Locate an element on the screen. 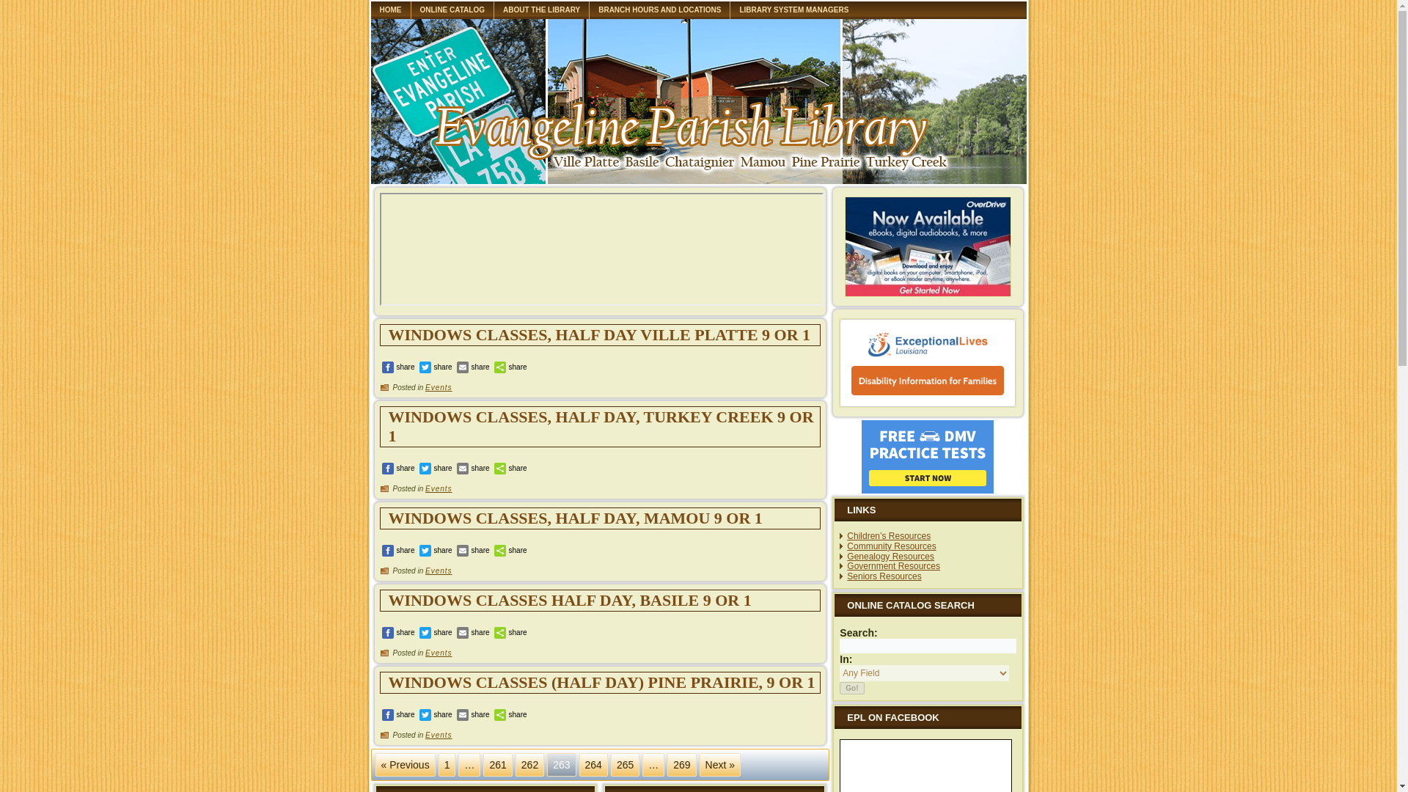 This screenshot has width=1408, height=792. Events is located at coordinates (439, 571).